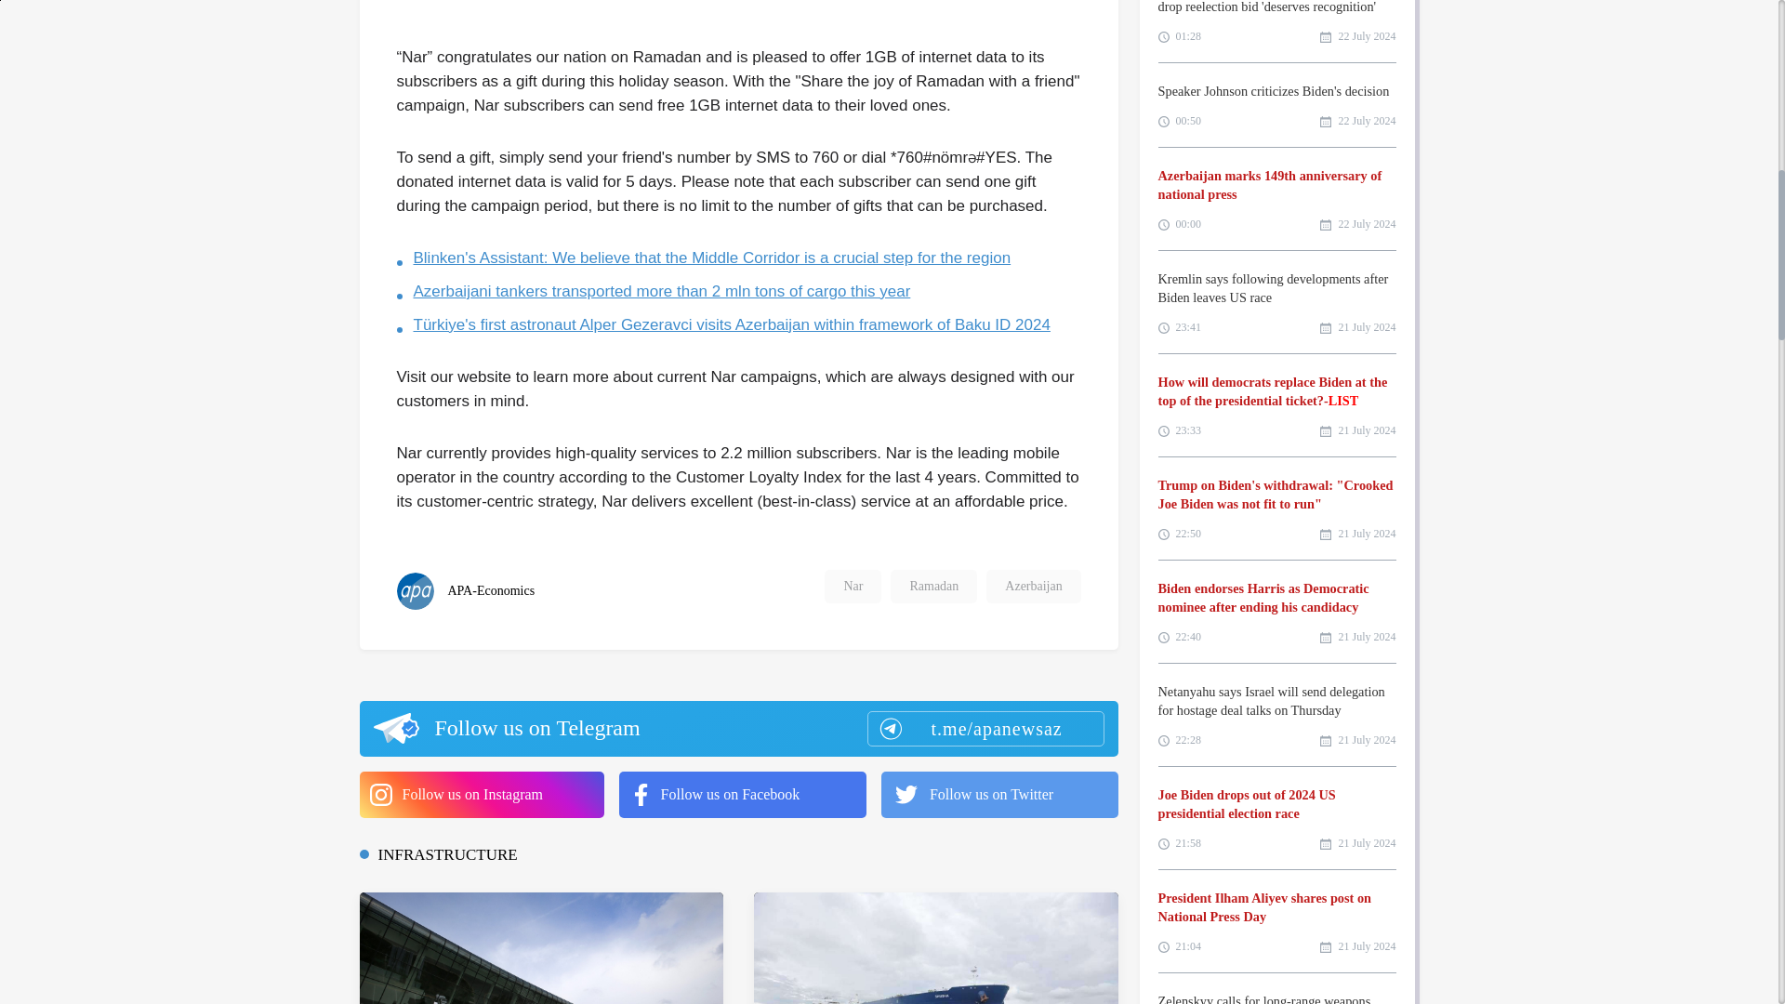  I want to click on Follow us on Instagram, so click(480, 795).